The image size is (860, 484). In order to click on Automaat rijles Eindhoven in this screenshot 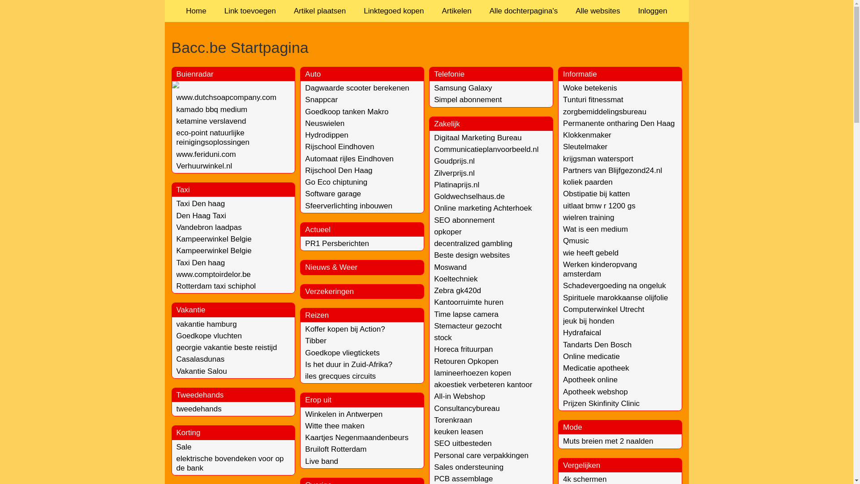, I will do `click(349, 159)`.